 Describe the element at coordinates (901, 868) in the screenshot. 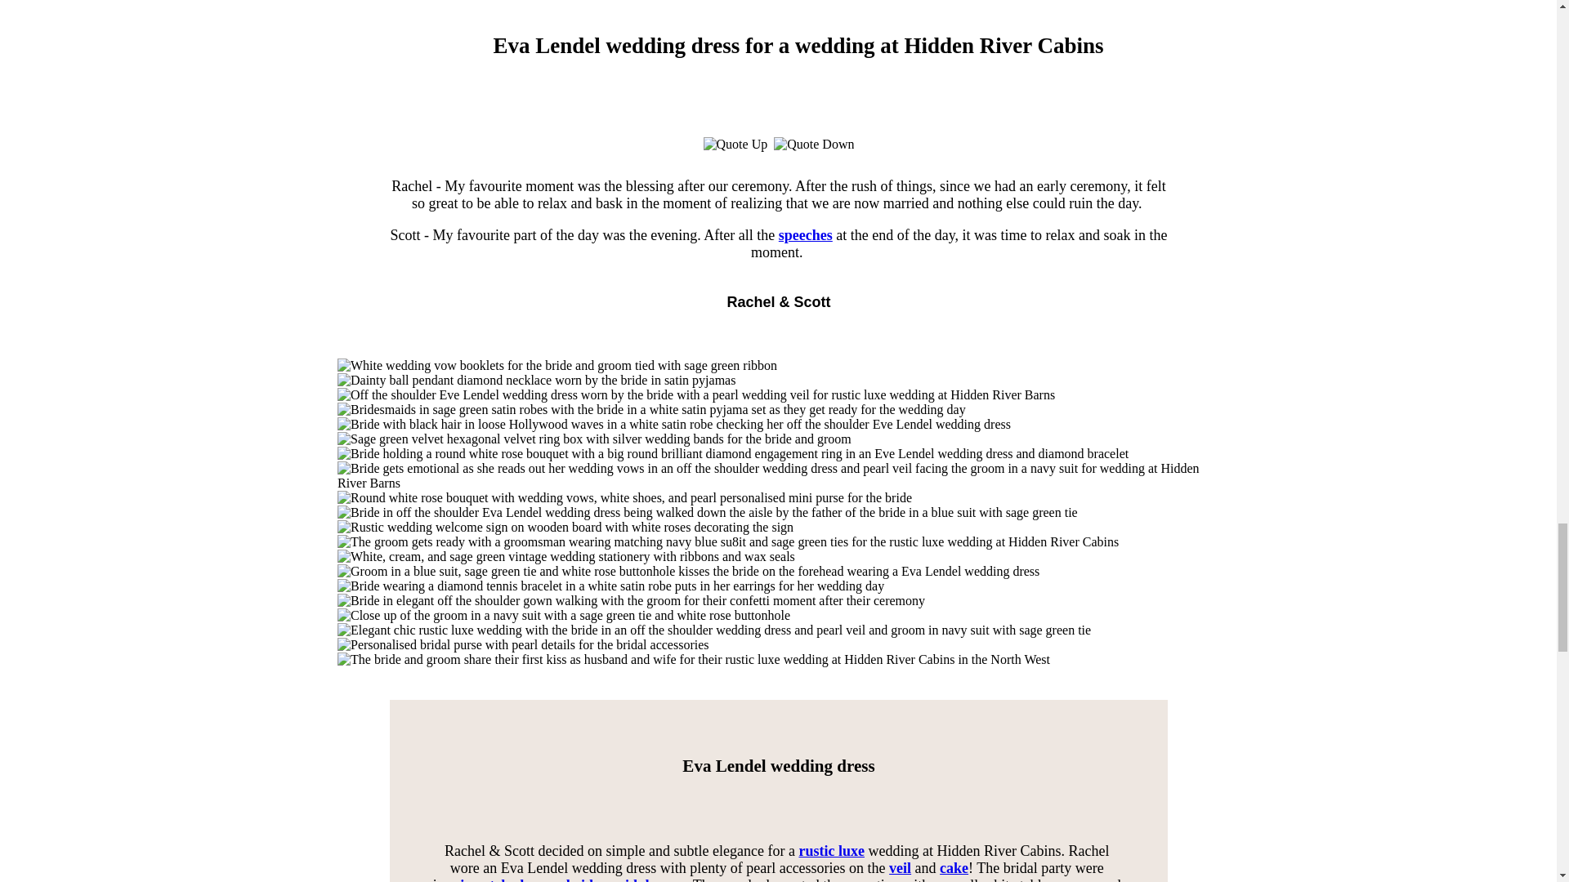

I see `veil` at that location.